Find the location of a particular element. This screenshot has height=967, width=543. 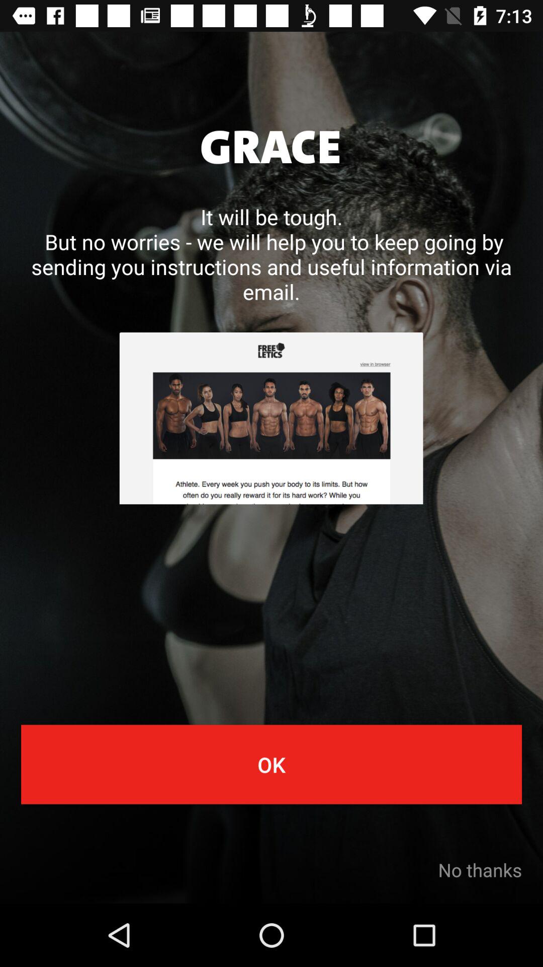

launch no thanks at the bottom right corner is located at coordinates (480, 870).